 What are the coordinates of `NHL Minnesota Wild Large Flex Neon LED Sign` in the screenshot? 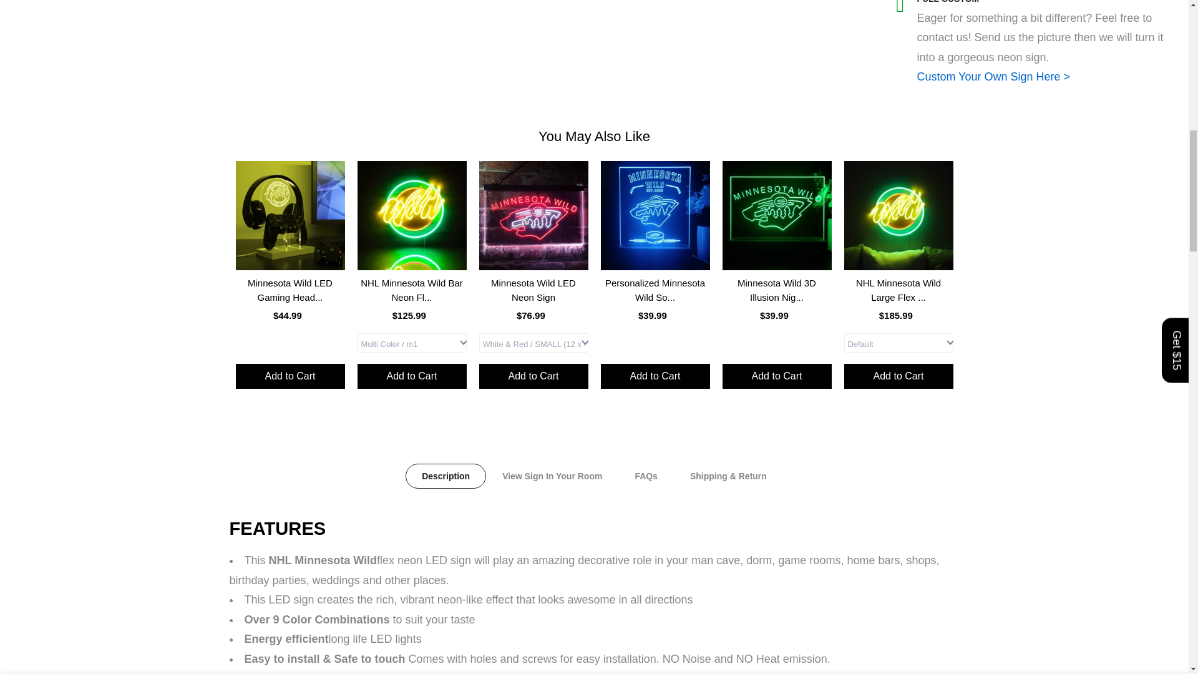 It's located at (897, 301).